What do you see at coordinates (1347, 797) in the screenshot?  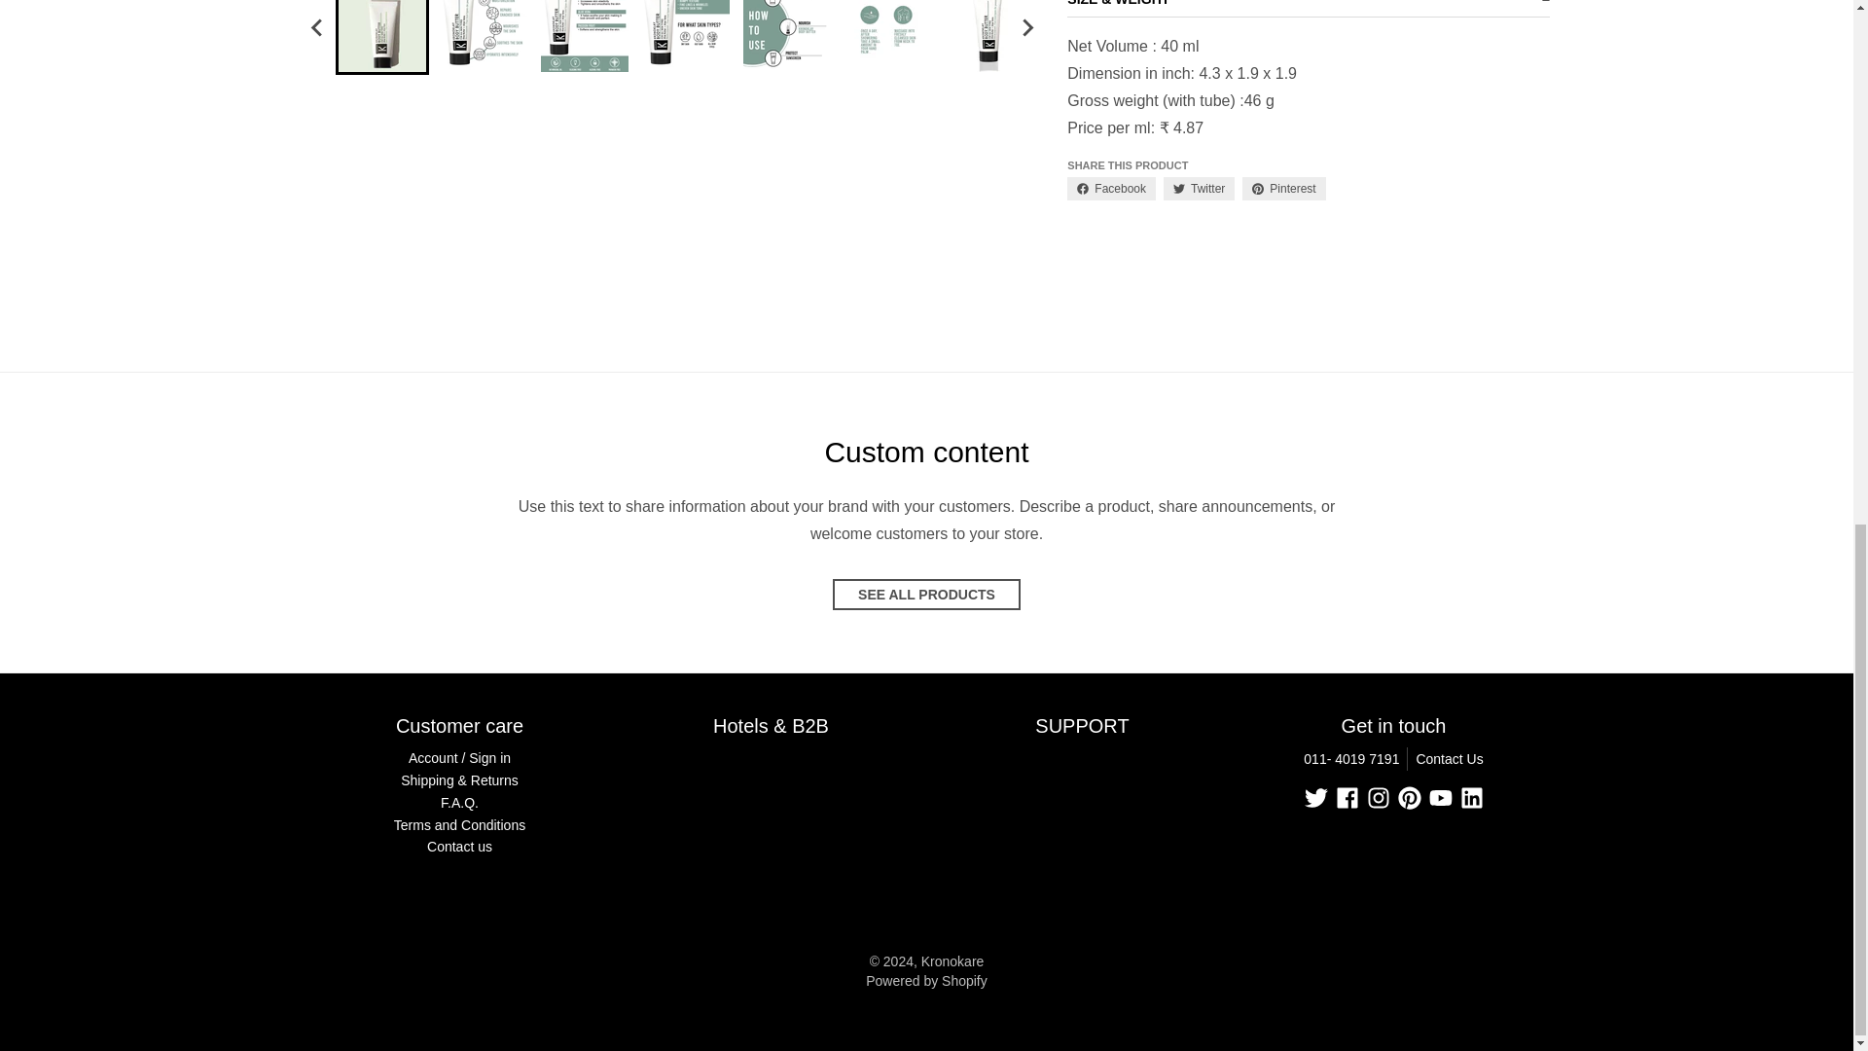 I see `Facebook - Kronokare` at bounding box center [1347, 797].